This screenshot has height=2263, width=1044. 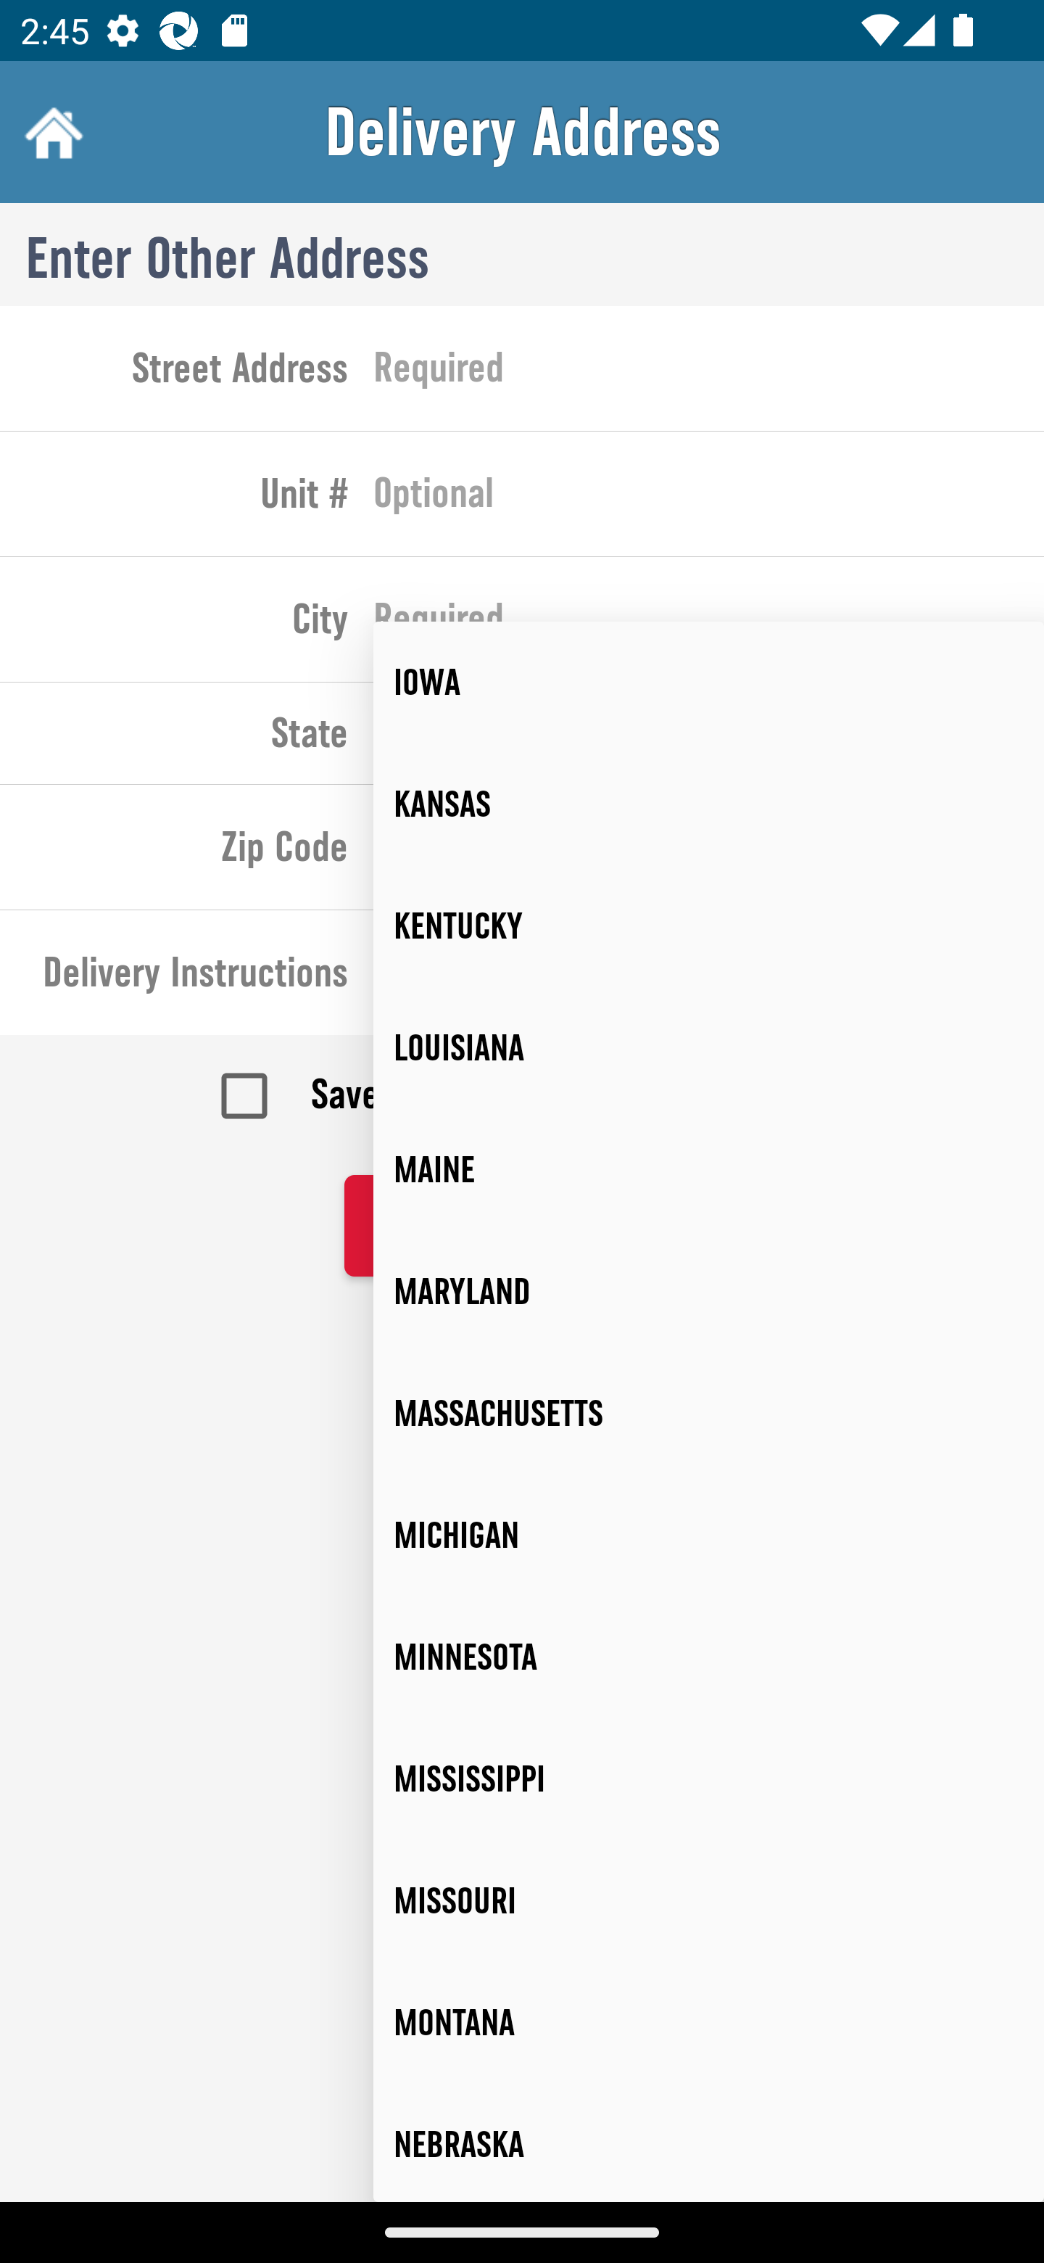 I want to click on IOWA, so click(x=709, y=683).